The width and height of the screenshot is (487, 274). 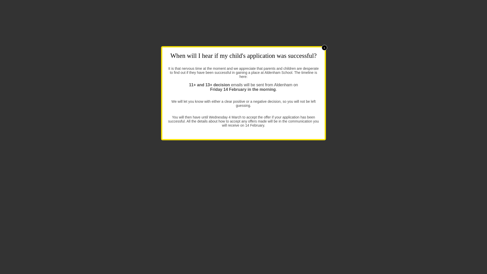 What do you see at coordinates (324, 48) in the screenshot?
I see `Close` at bounding box center [324, 48].